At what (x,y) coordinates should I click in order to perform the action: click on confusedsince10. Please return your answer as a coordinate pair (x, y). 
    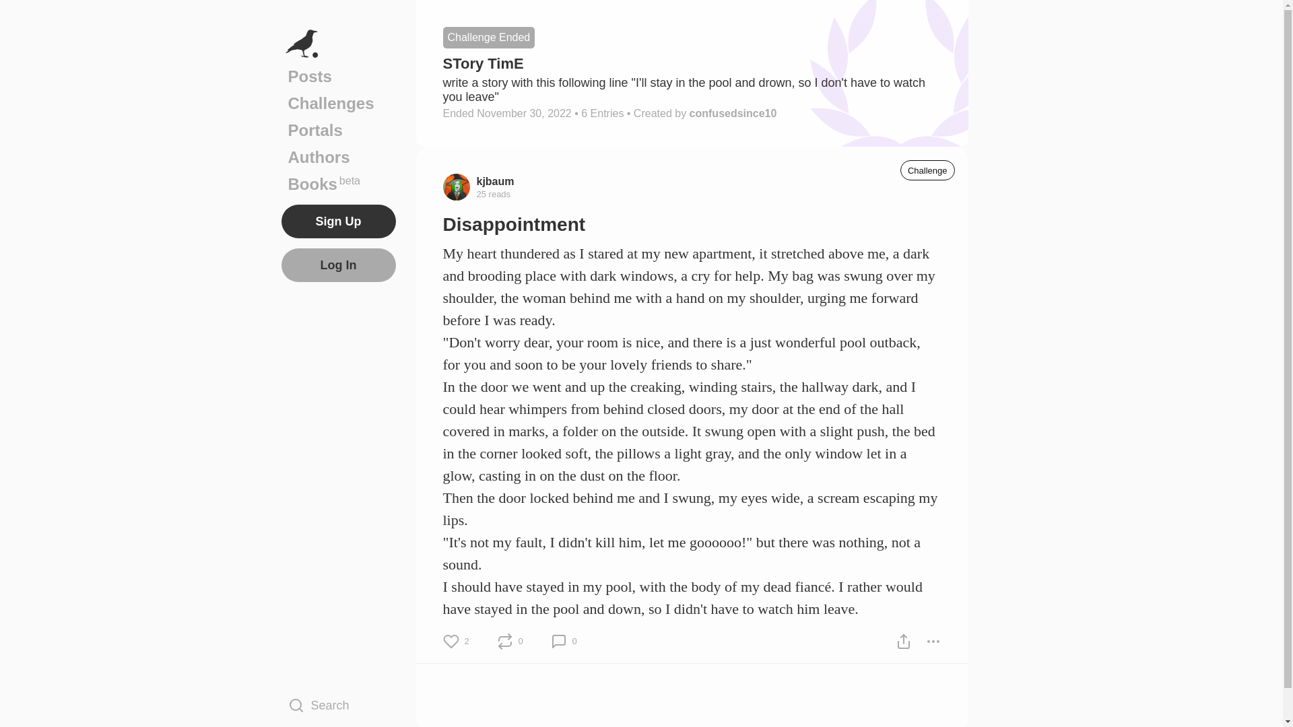
    Looking at the image, I should click on (733, 113).